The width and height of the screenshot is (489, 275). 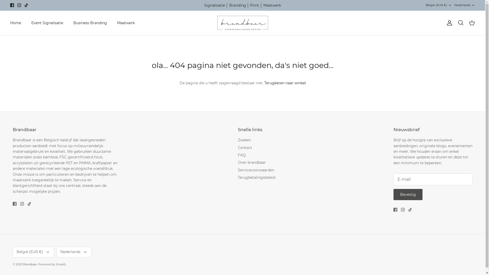 I want to click on Over brandbaar, so click(x=252, y=162).